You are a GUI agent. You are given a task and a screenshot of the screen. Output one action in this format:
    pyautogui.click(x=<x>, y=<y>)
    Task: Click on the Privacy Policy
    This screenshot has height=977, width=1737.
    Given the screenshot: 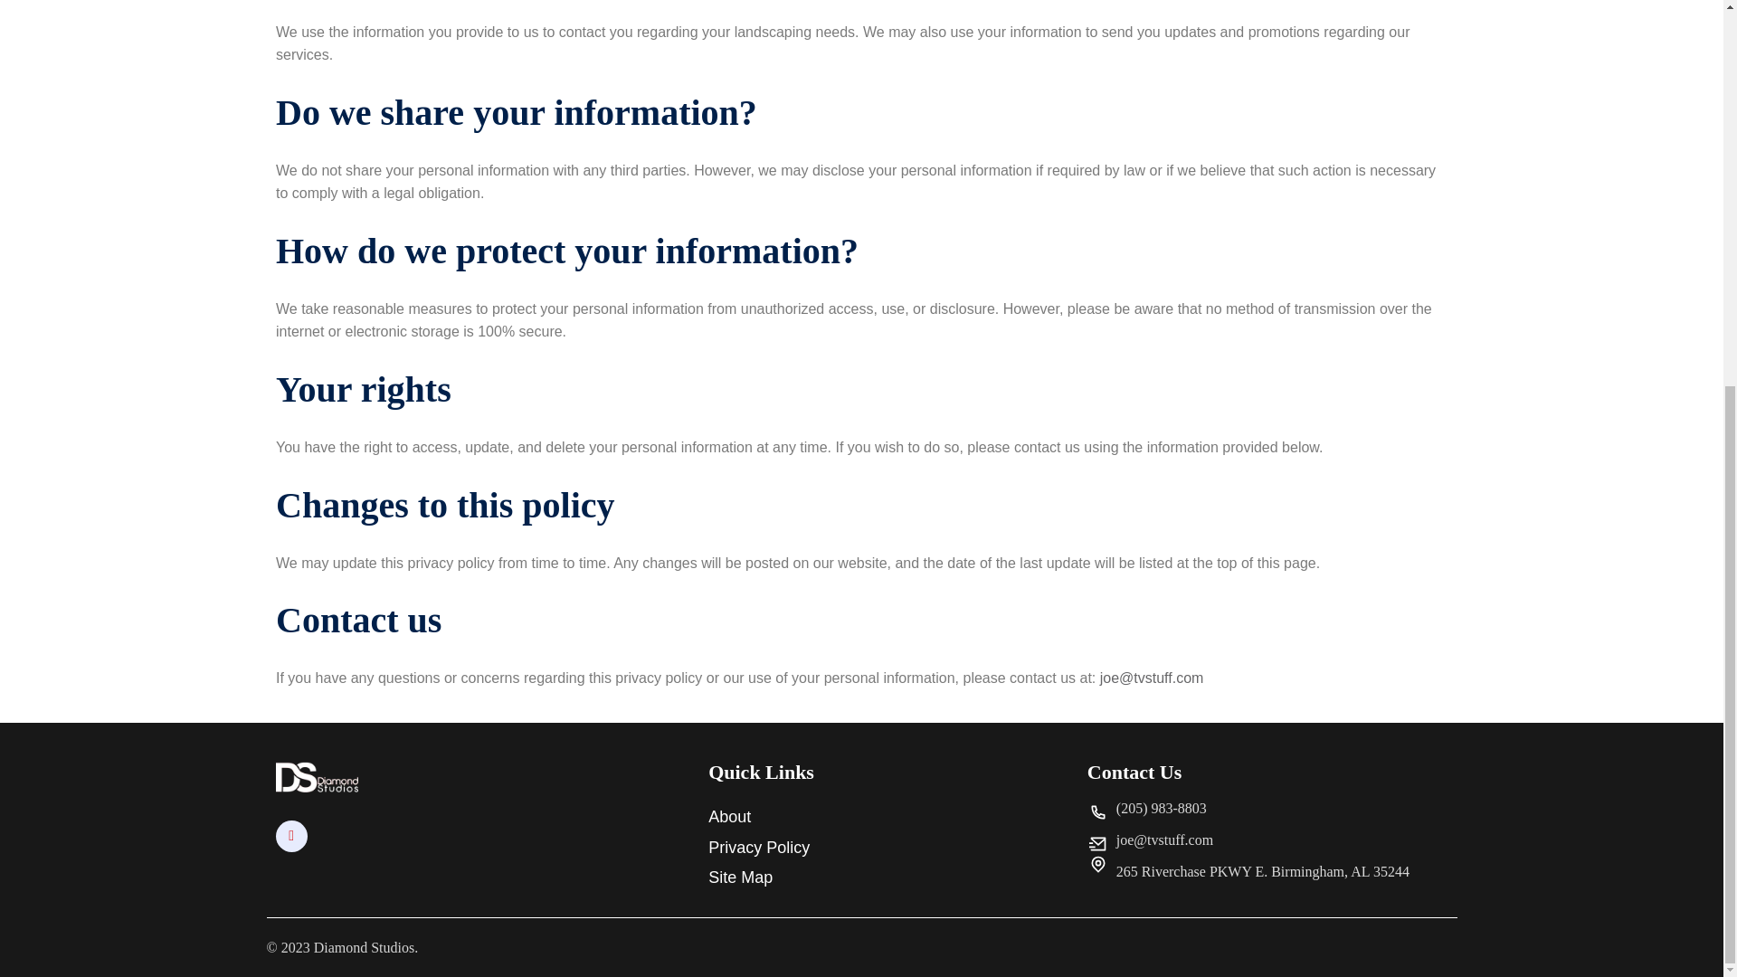 What is the action you would take?
    pyautogui.click(x=879, y=848)
    